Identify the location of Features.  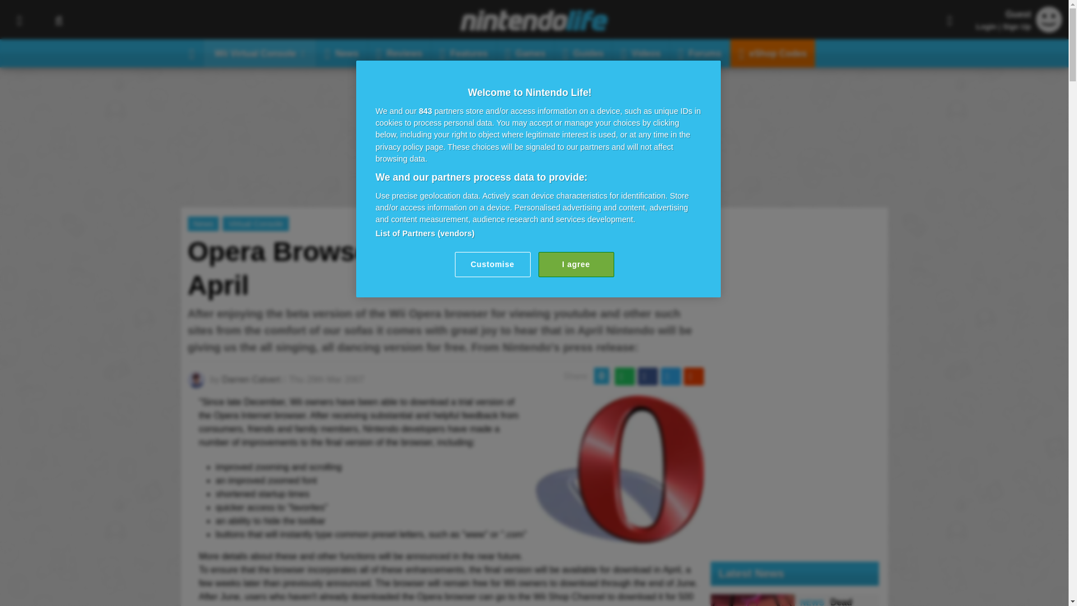
(464, 53).